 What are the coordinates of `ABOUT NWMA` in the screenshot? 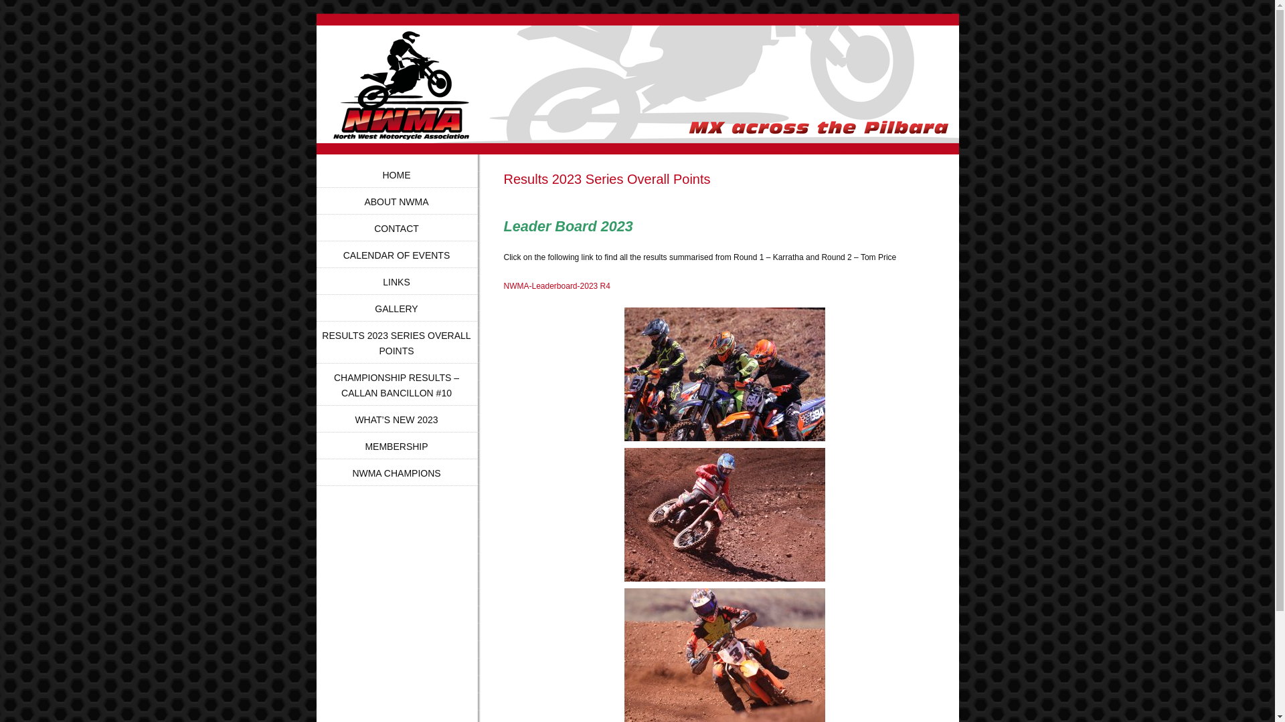 It's located at (396, 202).